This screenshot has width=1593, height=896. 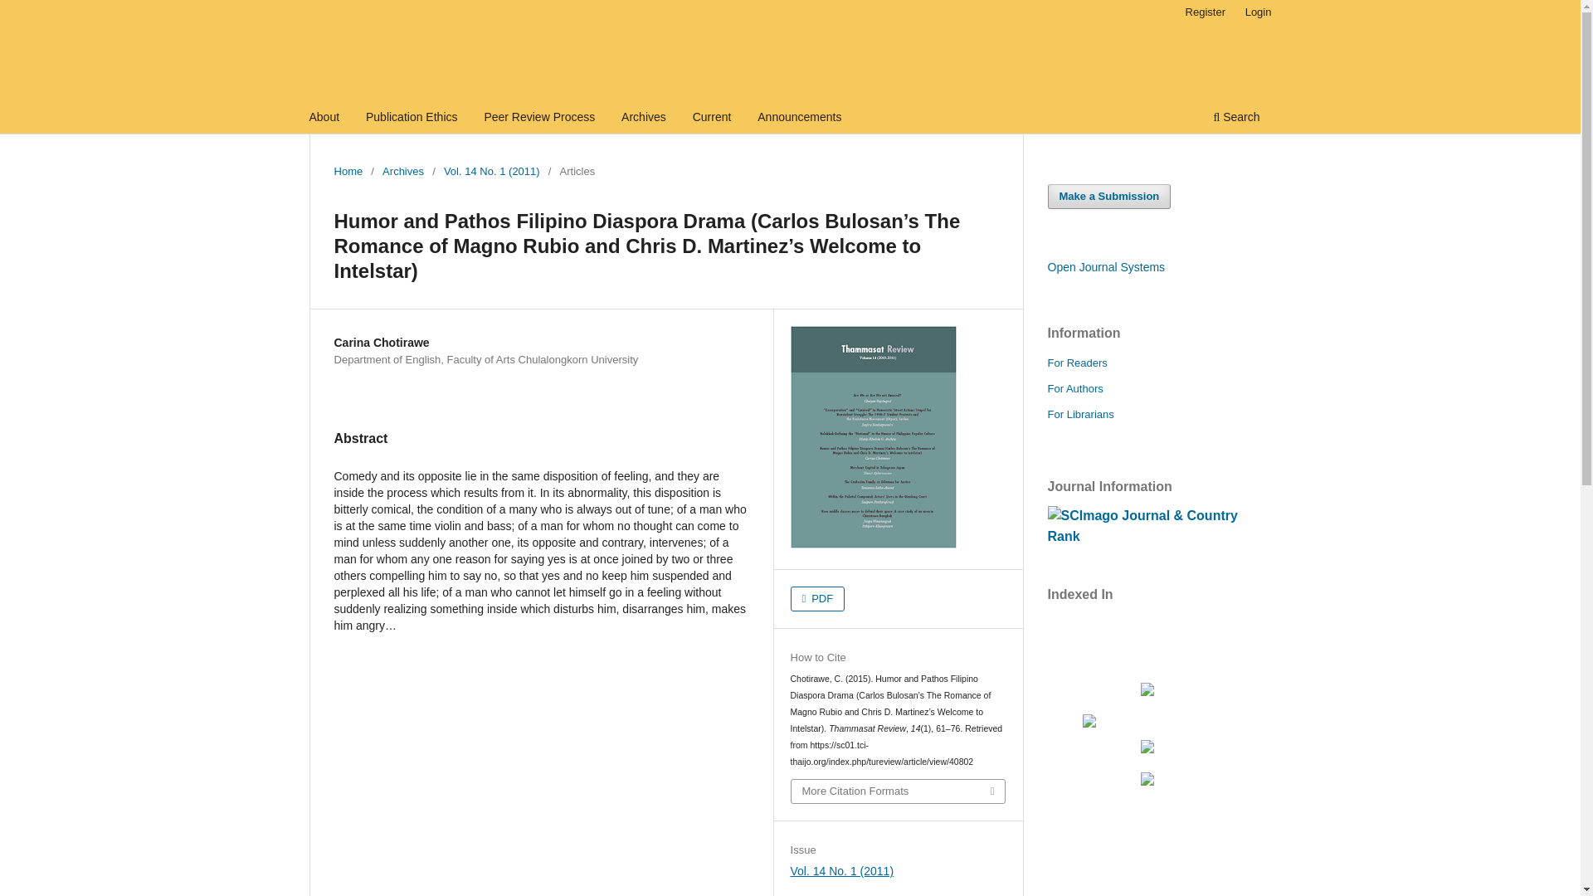 I want to click on More Citation Formats, so click(x=898, y=791).